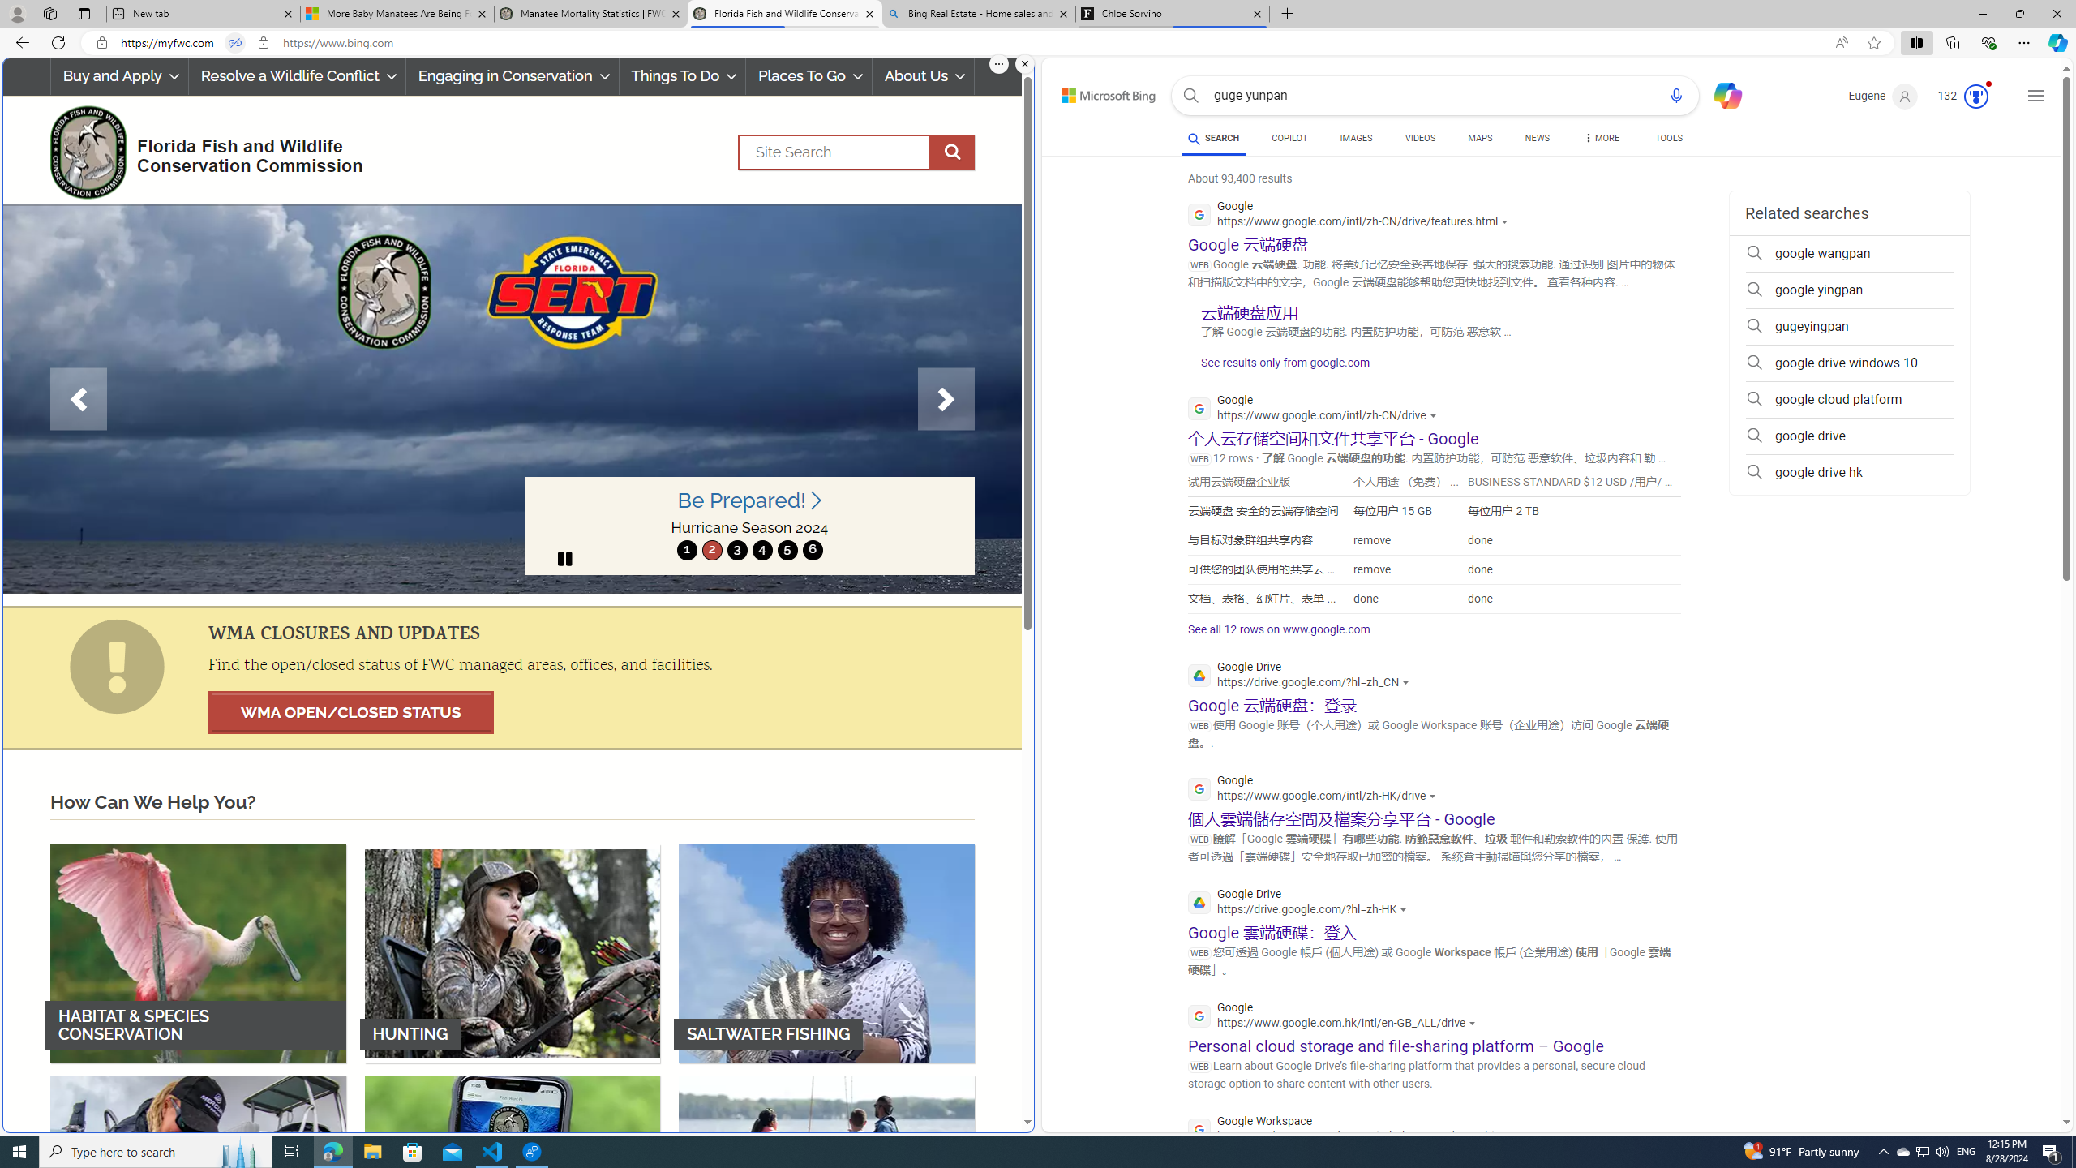 The height and width of the screenshot is (1168, 2076). Describe the element at coordinates (1091, 91) in the screenshot. I see `Skip to content` at that location.